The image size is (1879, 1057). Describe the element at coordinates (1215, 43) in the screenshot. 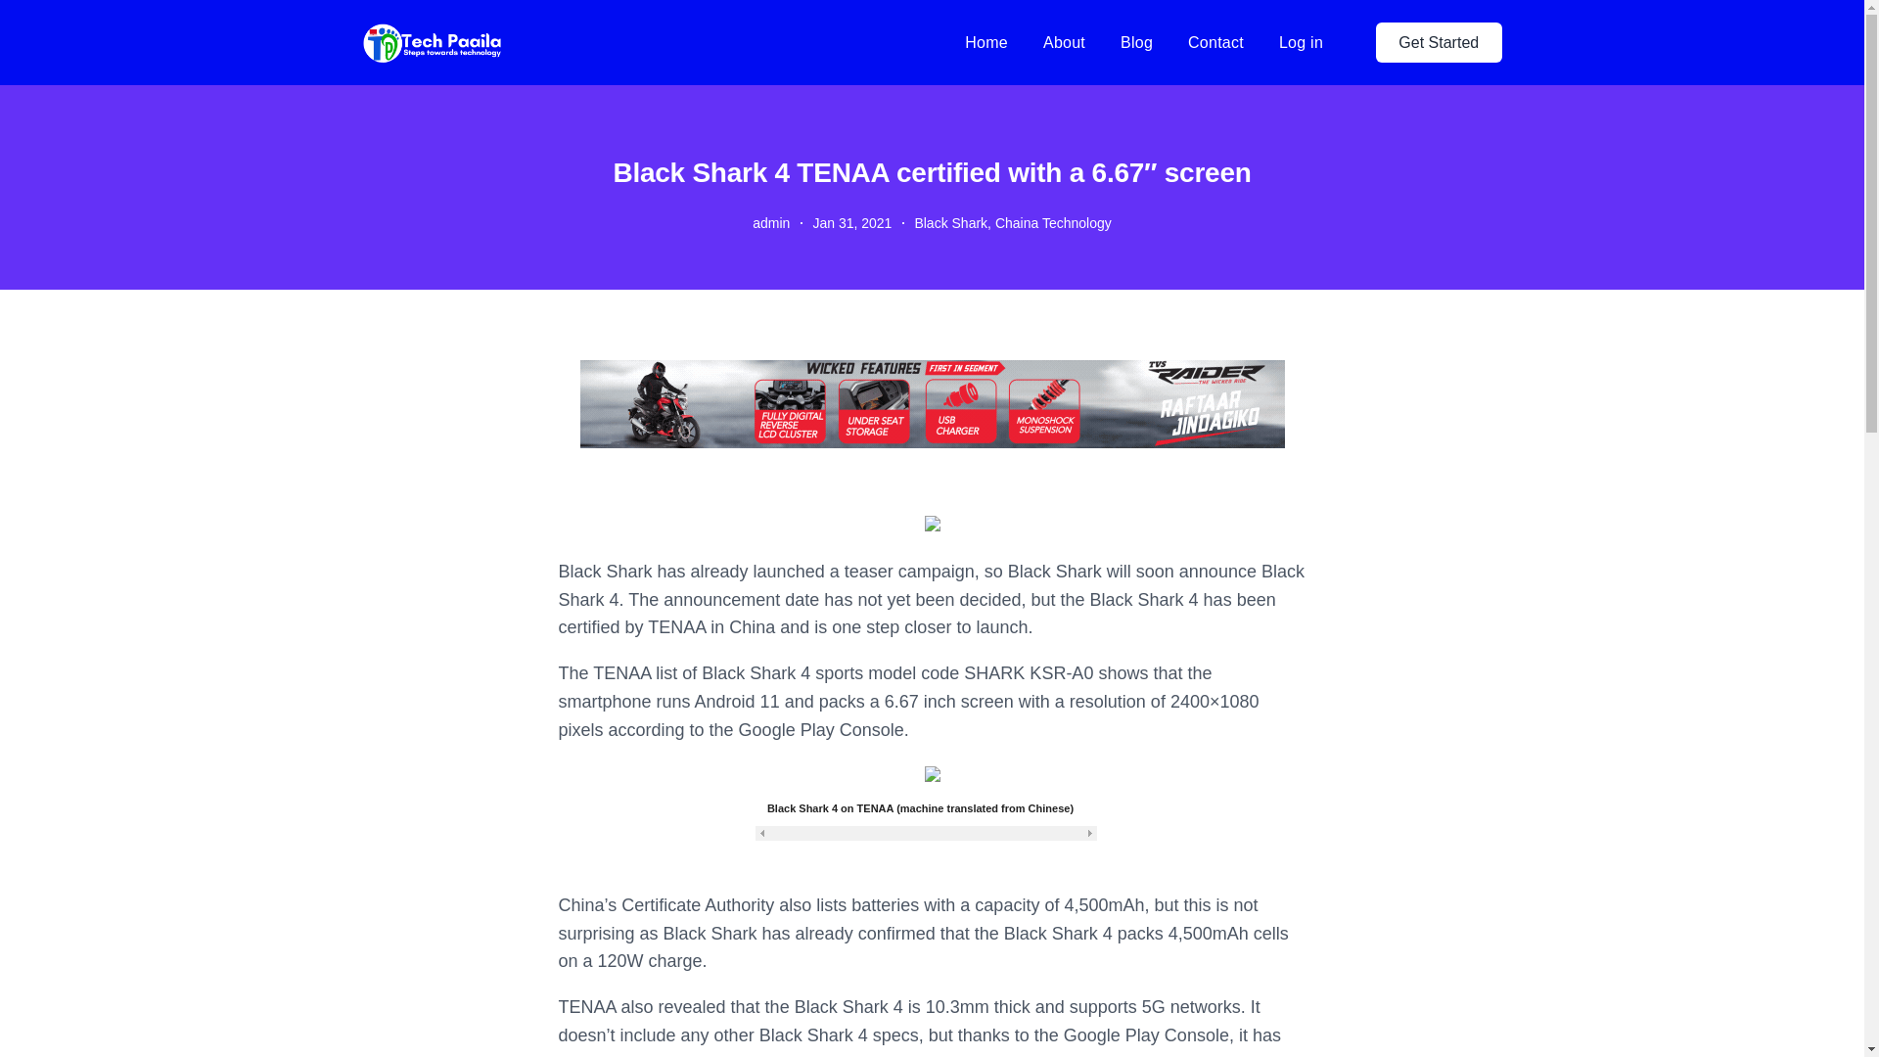

I see `Contact` at that location.